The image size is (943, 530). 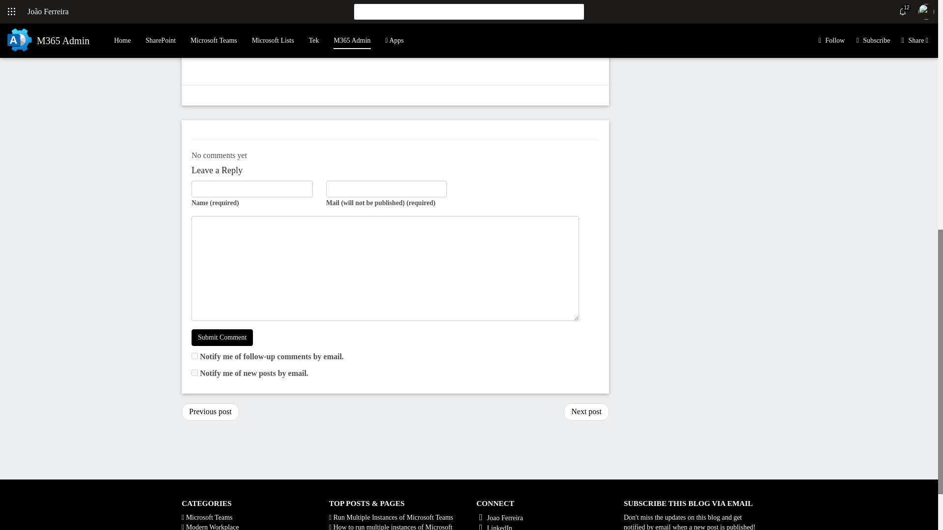 I want to click on Next post, so click(x=586, y=412).